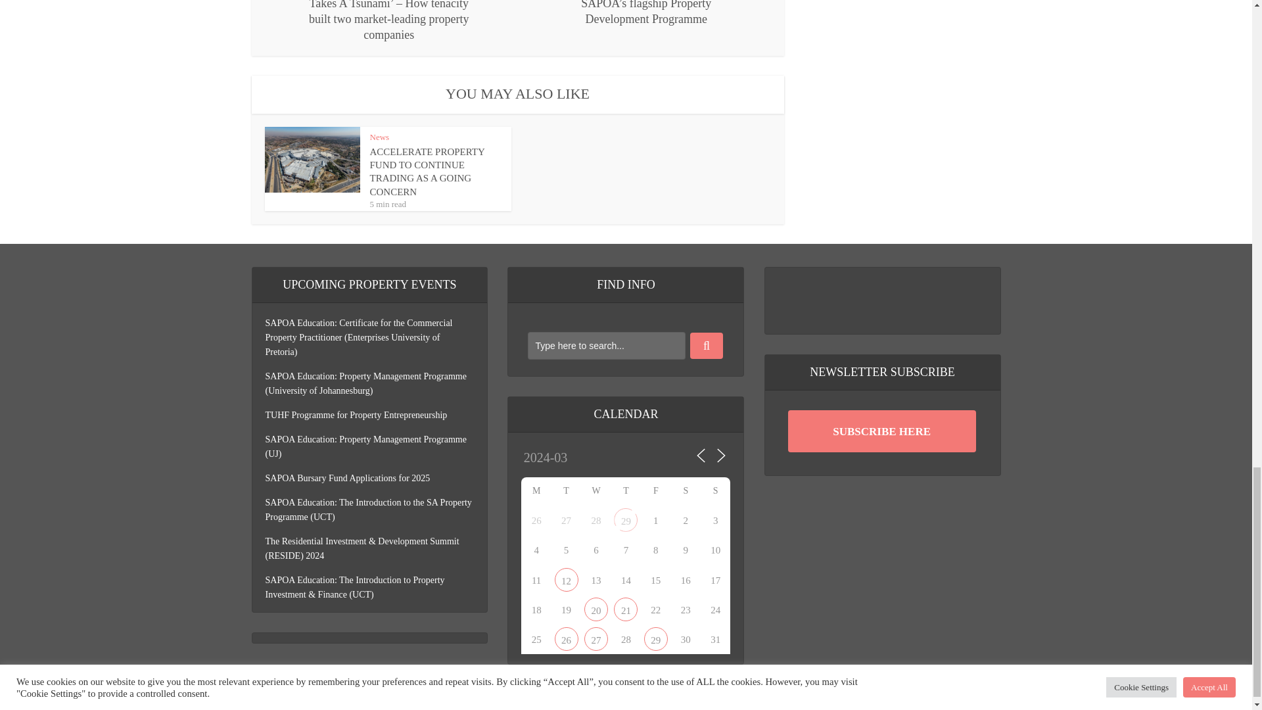 This screenshot has height=710, width=1262. What do you see at coordinates (567, 639) in the screenshot?
I see `PSG Think Big Series: Mayor Geordin Hill-Lewis` at bounding box center [567, 639].